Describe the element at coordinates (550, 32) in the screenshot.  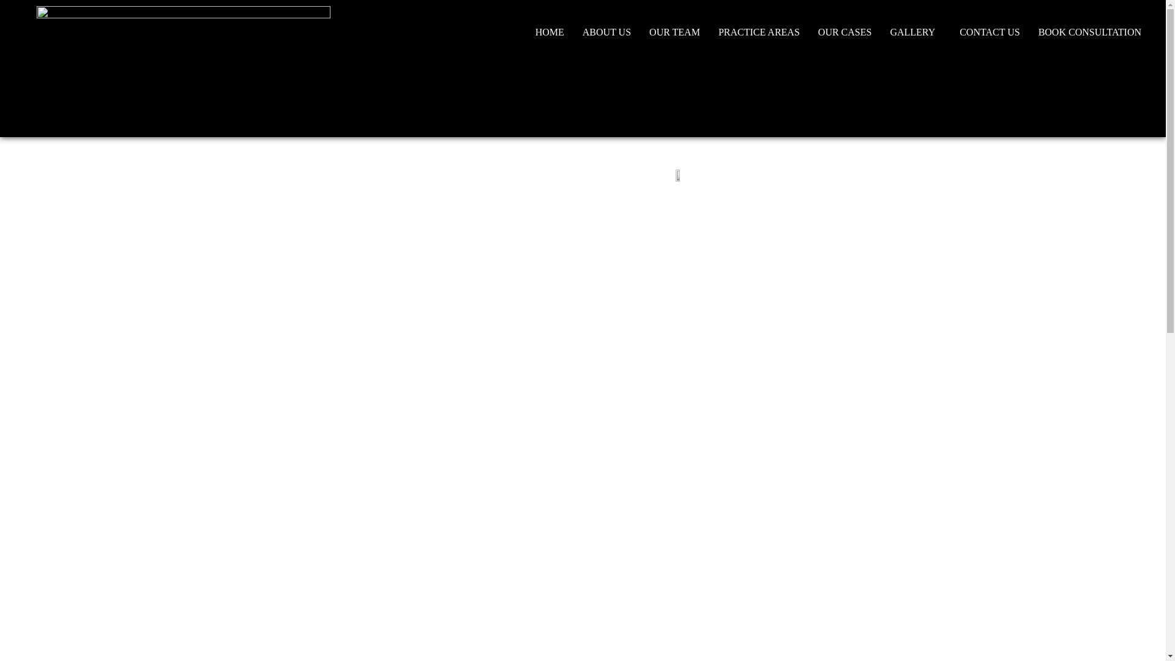
I see `HOME` at that location.